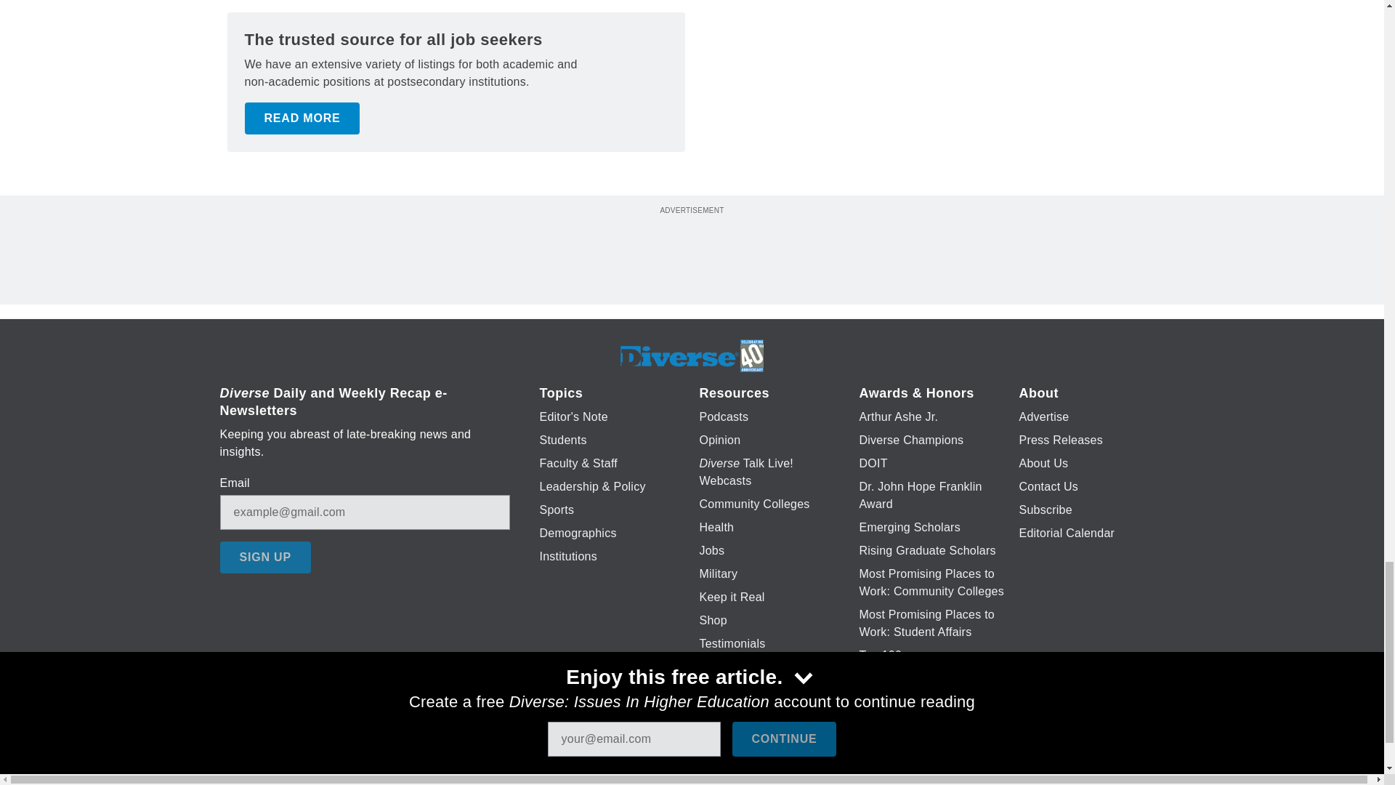 This screenshot has height=785, width=1395. What do you see at coordinates (763, 772) in the screenshot?
I see `Instagram icon` at bounding box center [763, 772].